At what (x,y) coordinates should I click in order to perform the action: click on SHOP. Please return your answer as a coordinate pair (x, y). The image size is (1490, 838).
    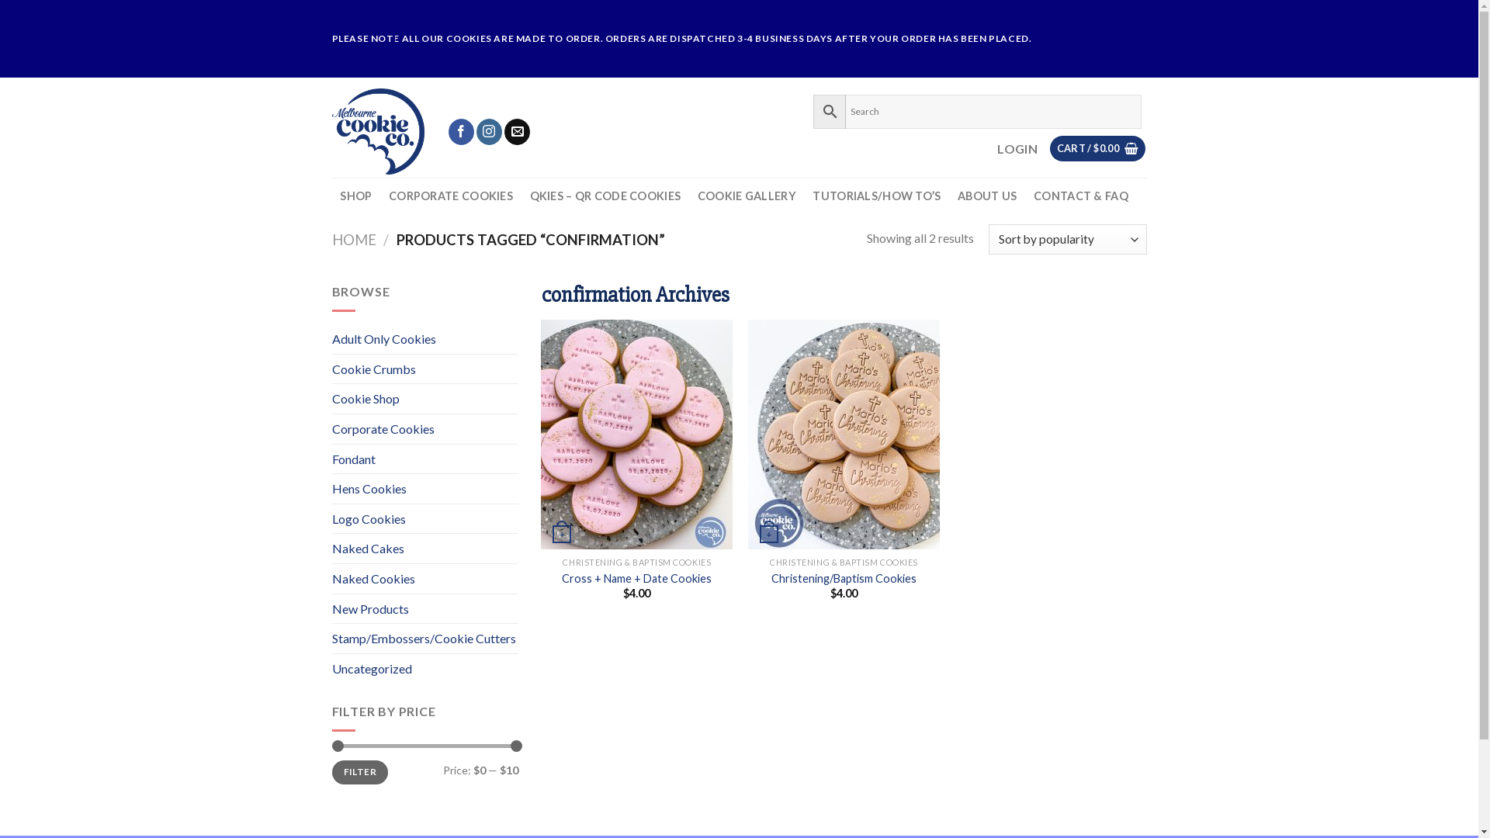
    Looking at the image, I should click on (357, 196).